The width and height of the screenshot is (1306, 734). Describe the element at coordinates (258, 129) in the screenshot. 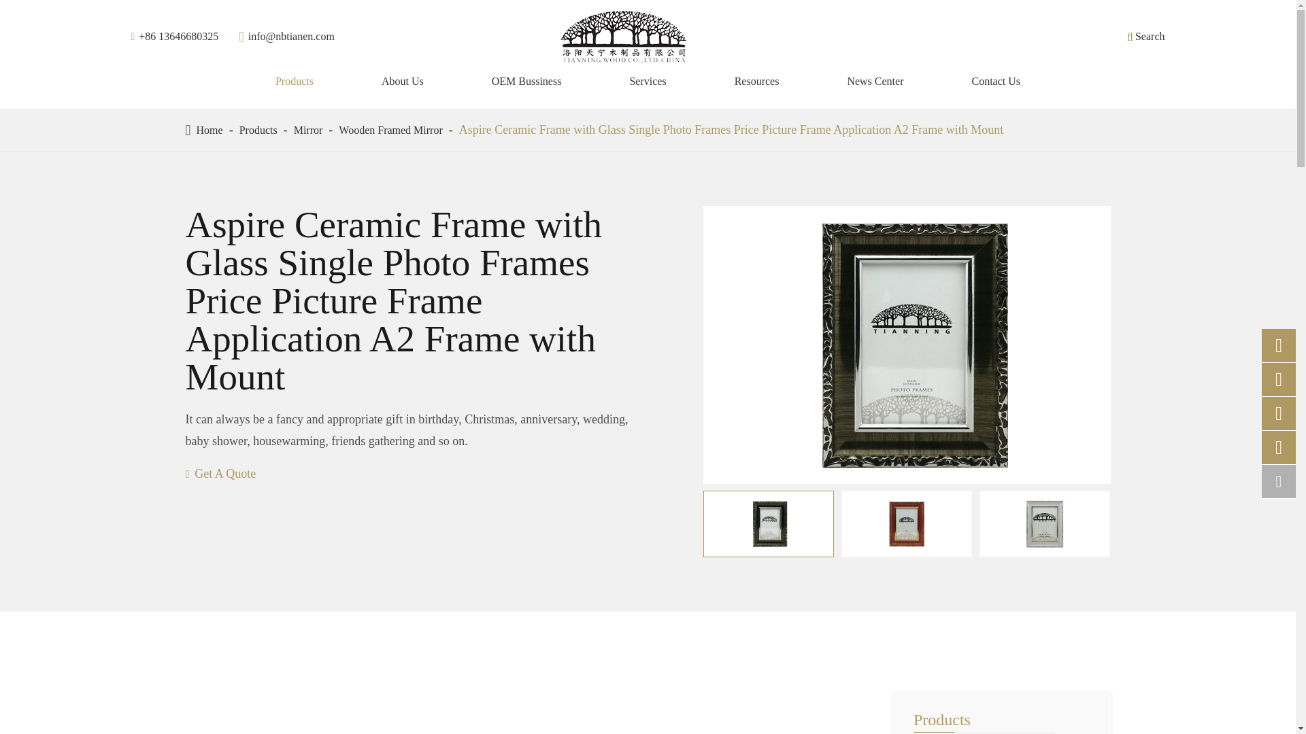

I see `Products` at that location.